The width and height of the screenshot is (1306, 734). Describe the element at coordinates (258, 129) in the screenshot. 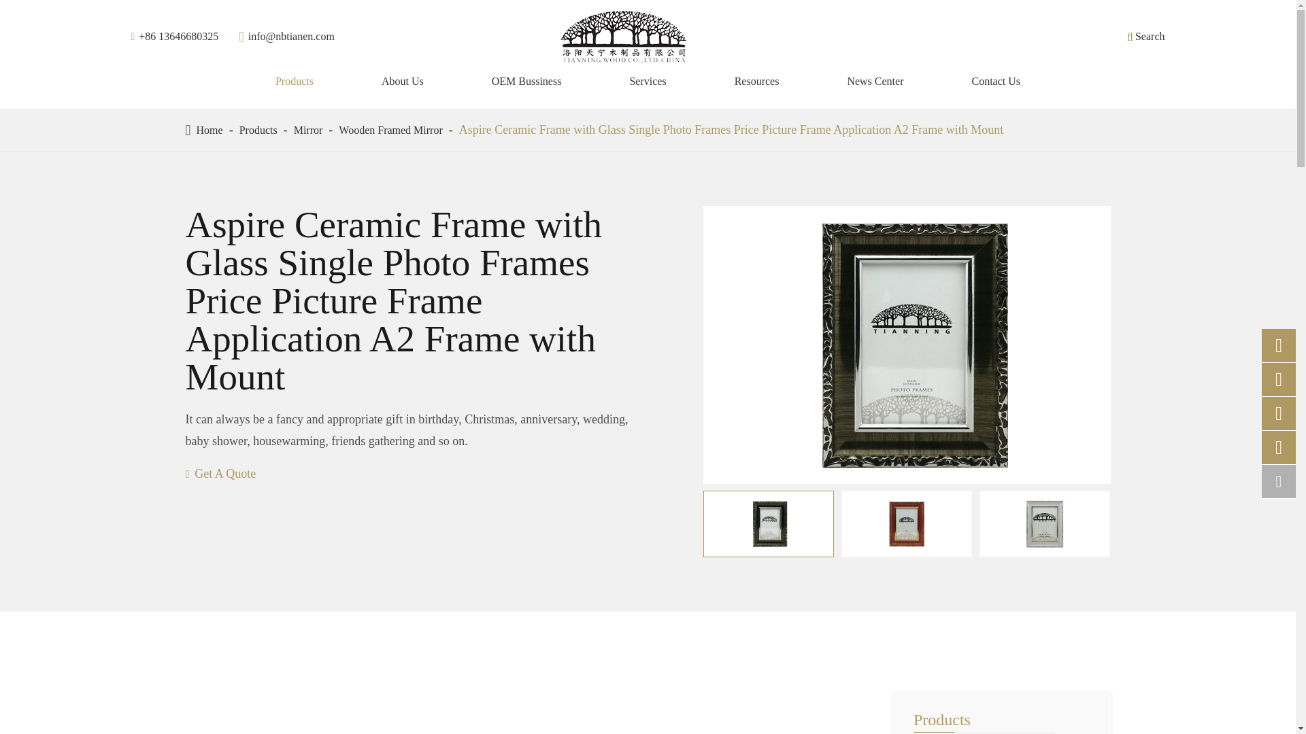

I see `Products` at that location.